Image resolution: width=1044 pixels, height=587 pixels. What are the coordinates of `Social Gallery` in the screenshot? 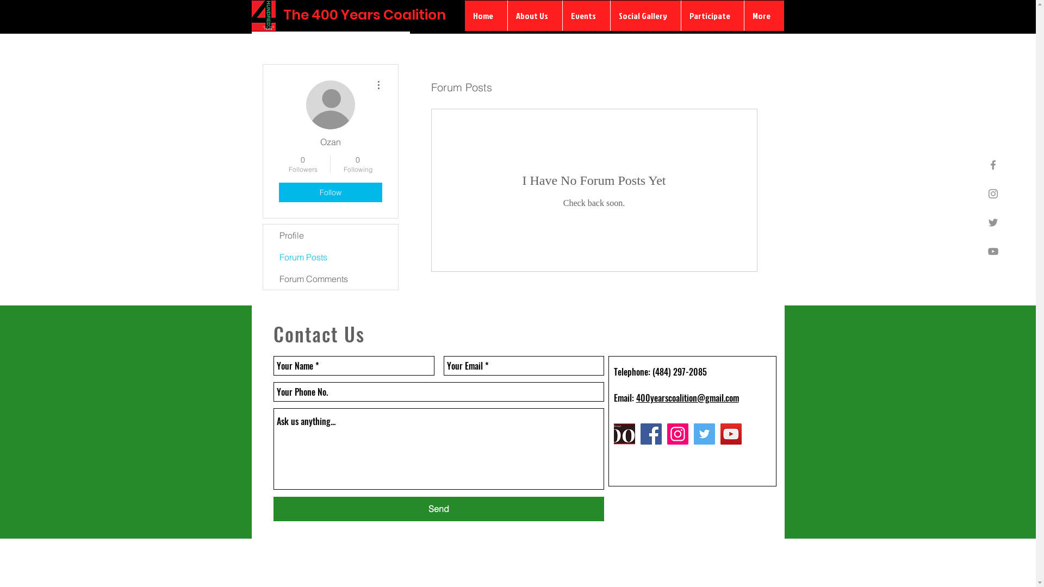 It's located at (645, 16).